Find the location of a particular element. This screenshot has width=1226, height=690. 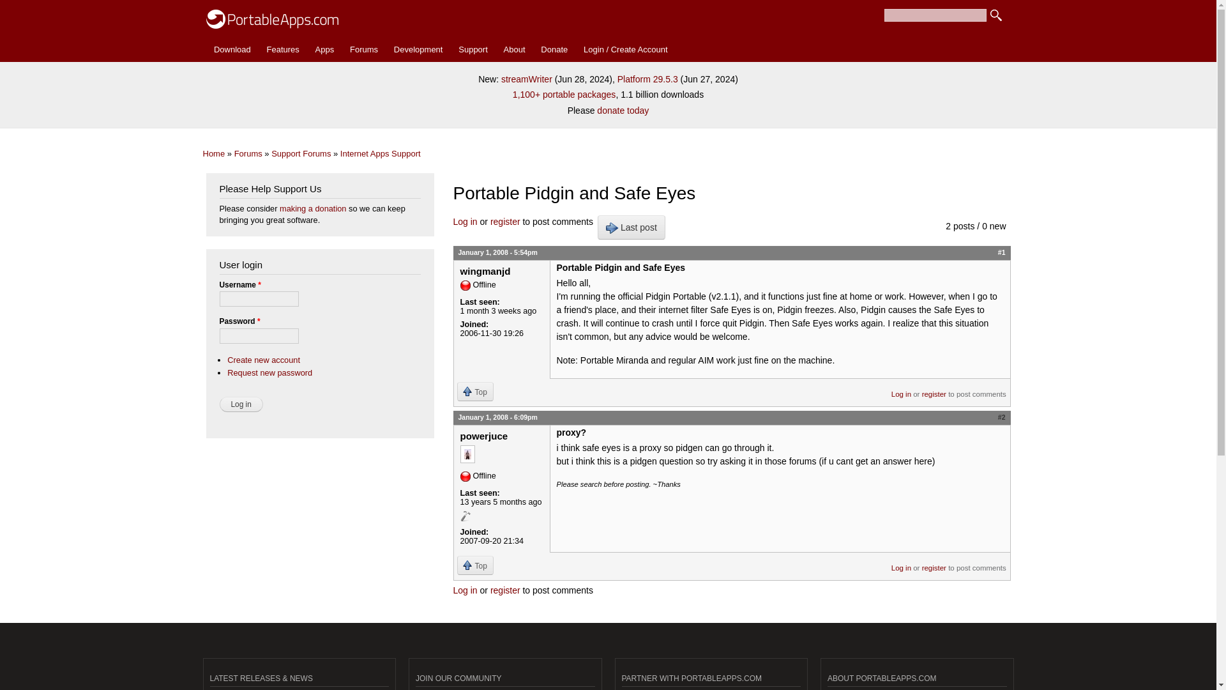

Features is located at coordinates (282, 50).